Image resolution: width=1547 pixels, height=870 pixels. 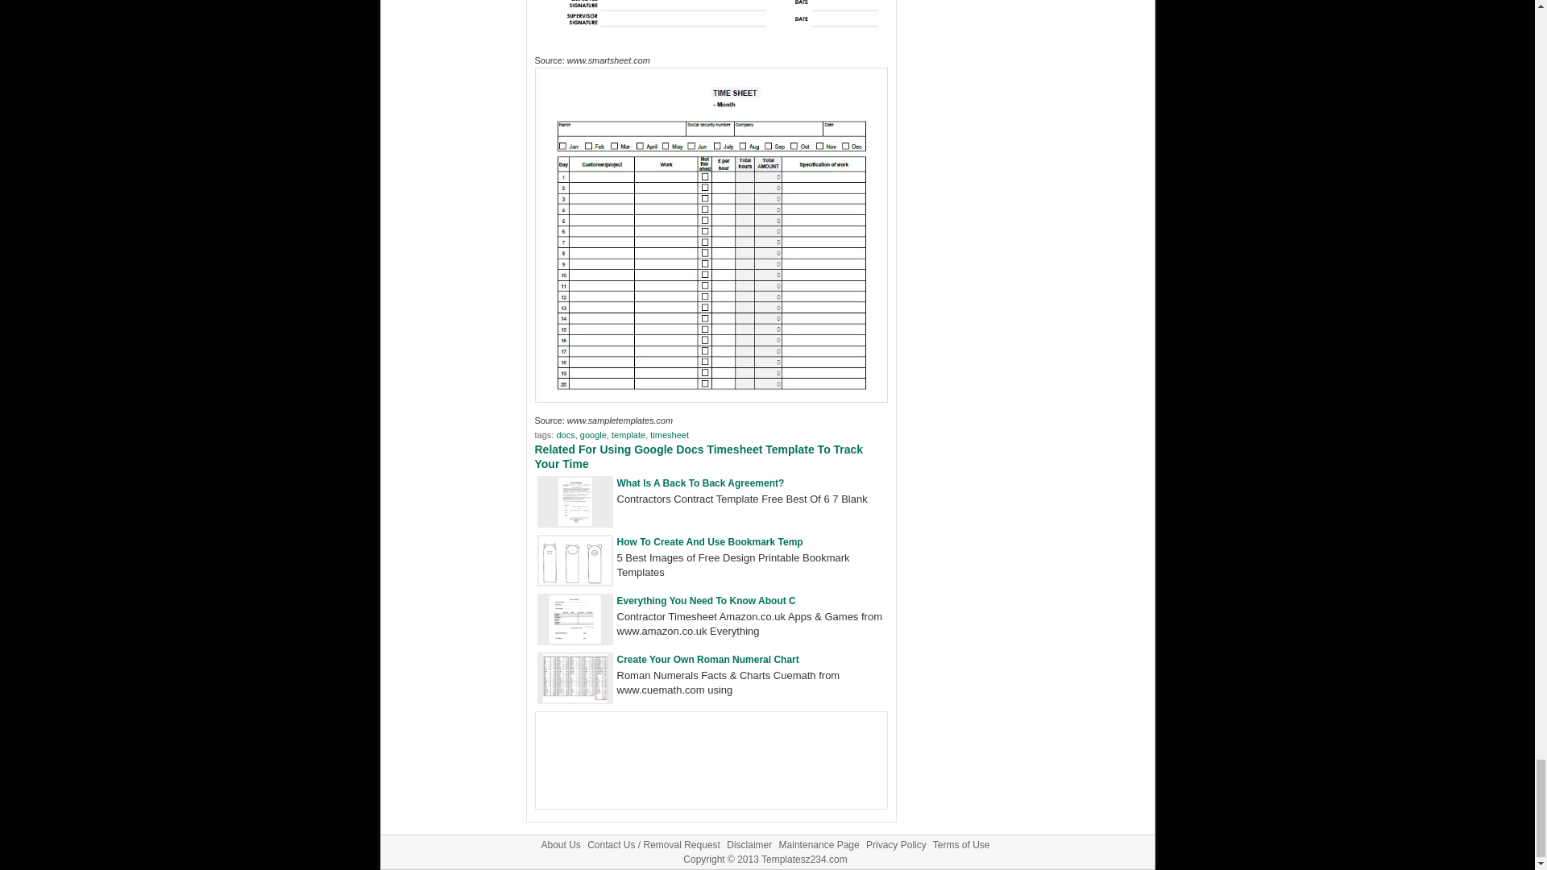 What do you see at coordinates (669, 435) in the screenshot?
I see `timesheet` at bounding box center [669, 435].